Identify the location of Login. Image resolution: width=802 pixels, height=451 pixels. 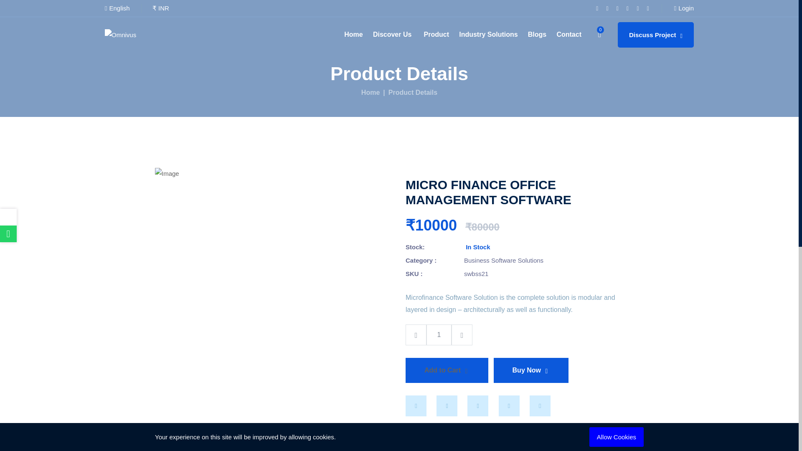
(684, 8).